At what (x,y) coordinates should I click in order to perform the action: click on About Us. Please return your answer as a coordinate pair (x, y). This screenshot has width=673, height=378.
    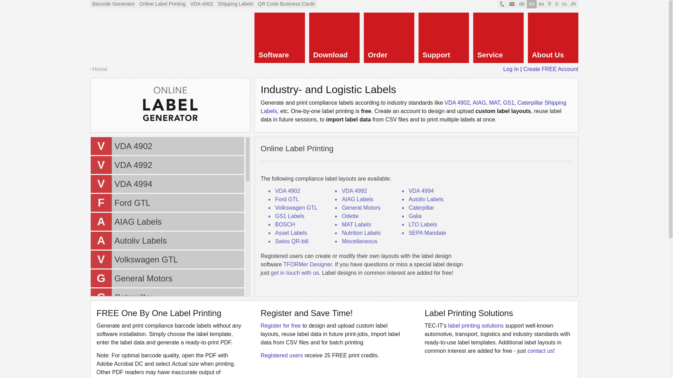
    Looking at the image, I should click on (114, 4).